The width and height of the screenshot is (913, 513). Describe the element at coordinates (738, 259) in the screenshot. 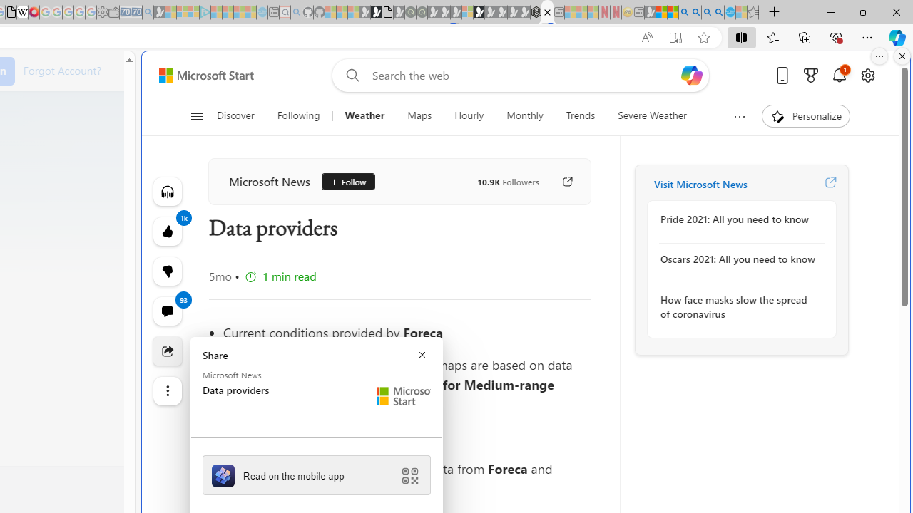

I see `Oscars 2021: All you need to know` at that location.